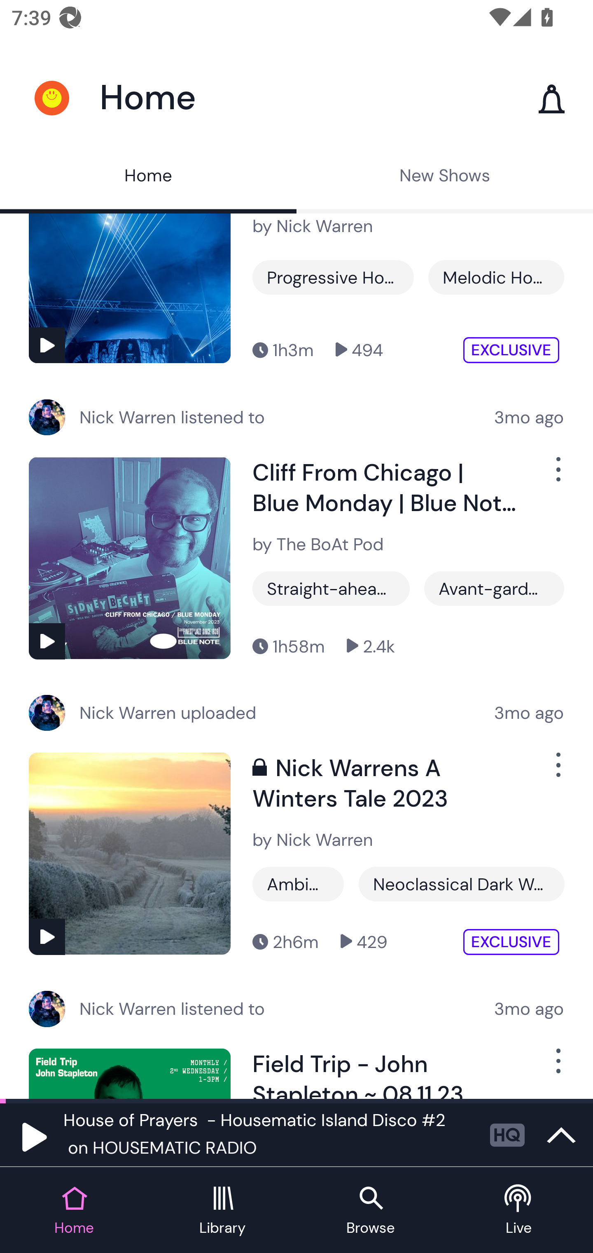 The width and height of the screenshot is (593, 1253). Describe the element at coordinates (331, 589) in the screenshot. I see `Straight-ahead Jazz` at that location.